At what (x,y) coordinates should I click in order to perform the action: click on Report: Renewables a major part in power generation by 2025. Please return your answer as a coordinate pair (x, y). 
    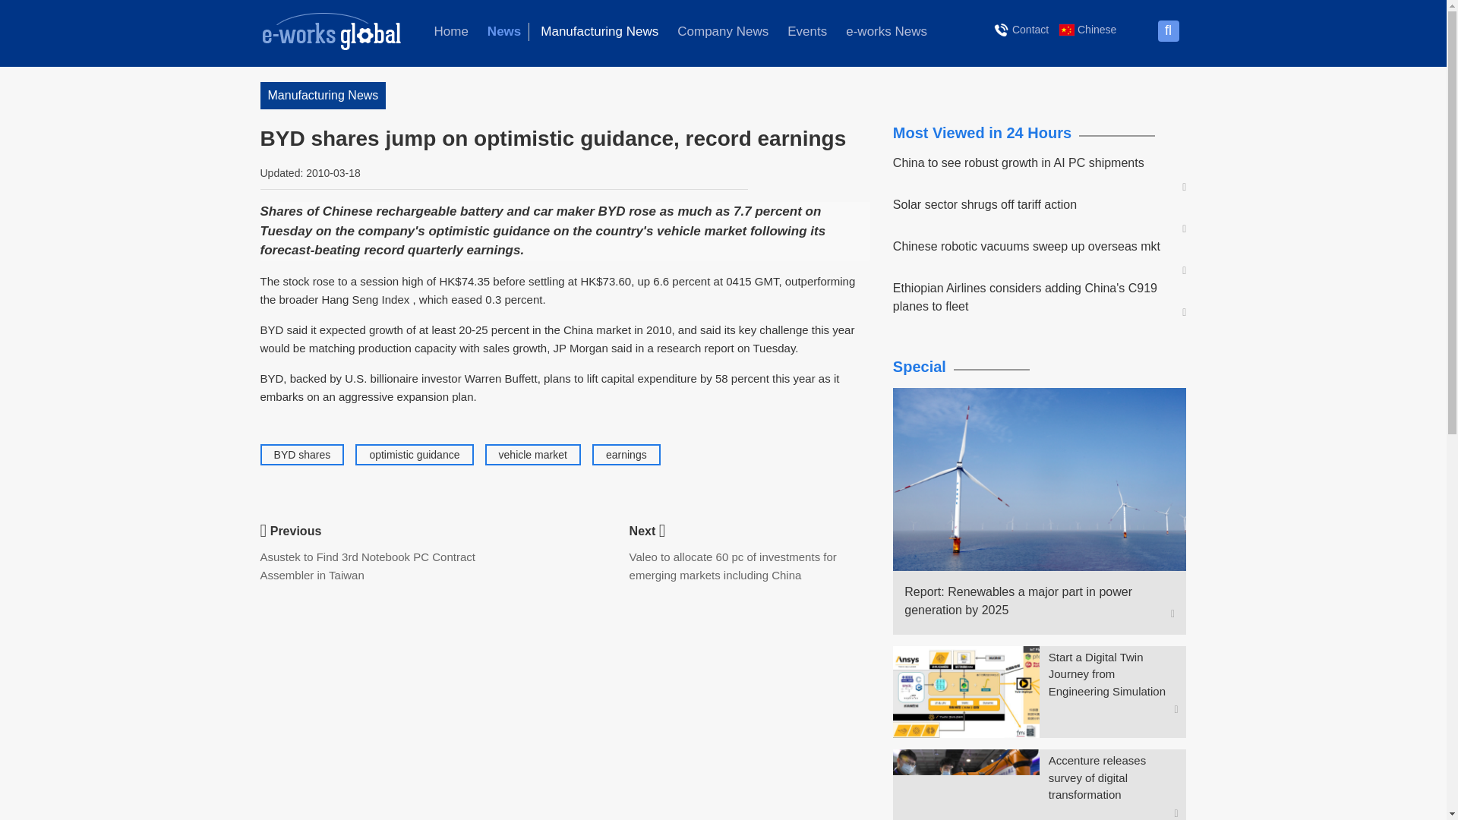
    Looking at the image, I should click on (1032, 601).